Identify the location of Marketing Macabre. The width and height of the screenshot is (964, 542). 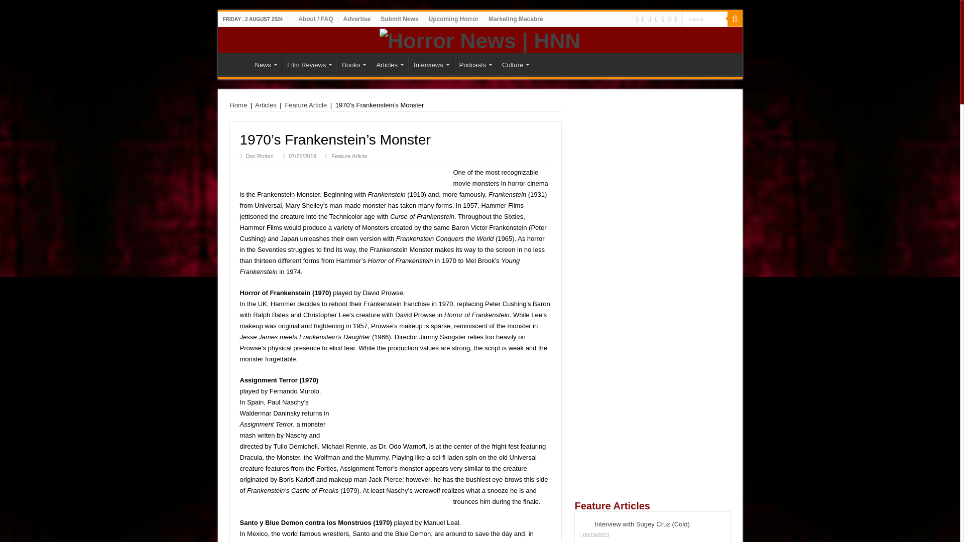
(516, 19).